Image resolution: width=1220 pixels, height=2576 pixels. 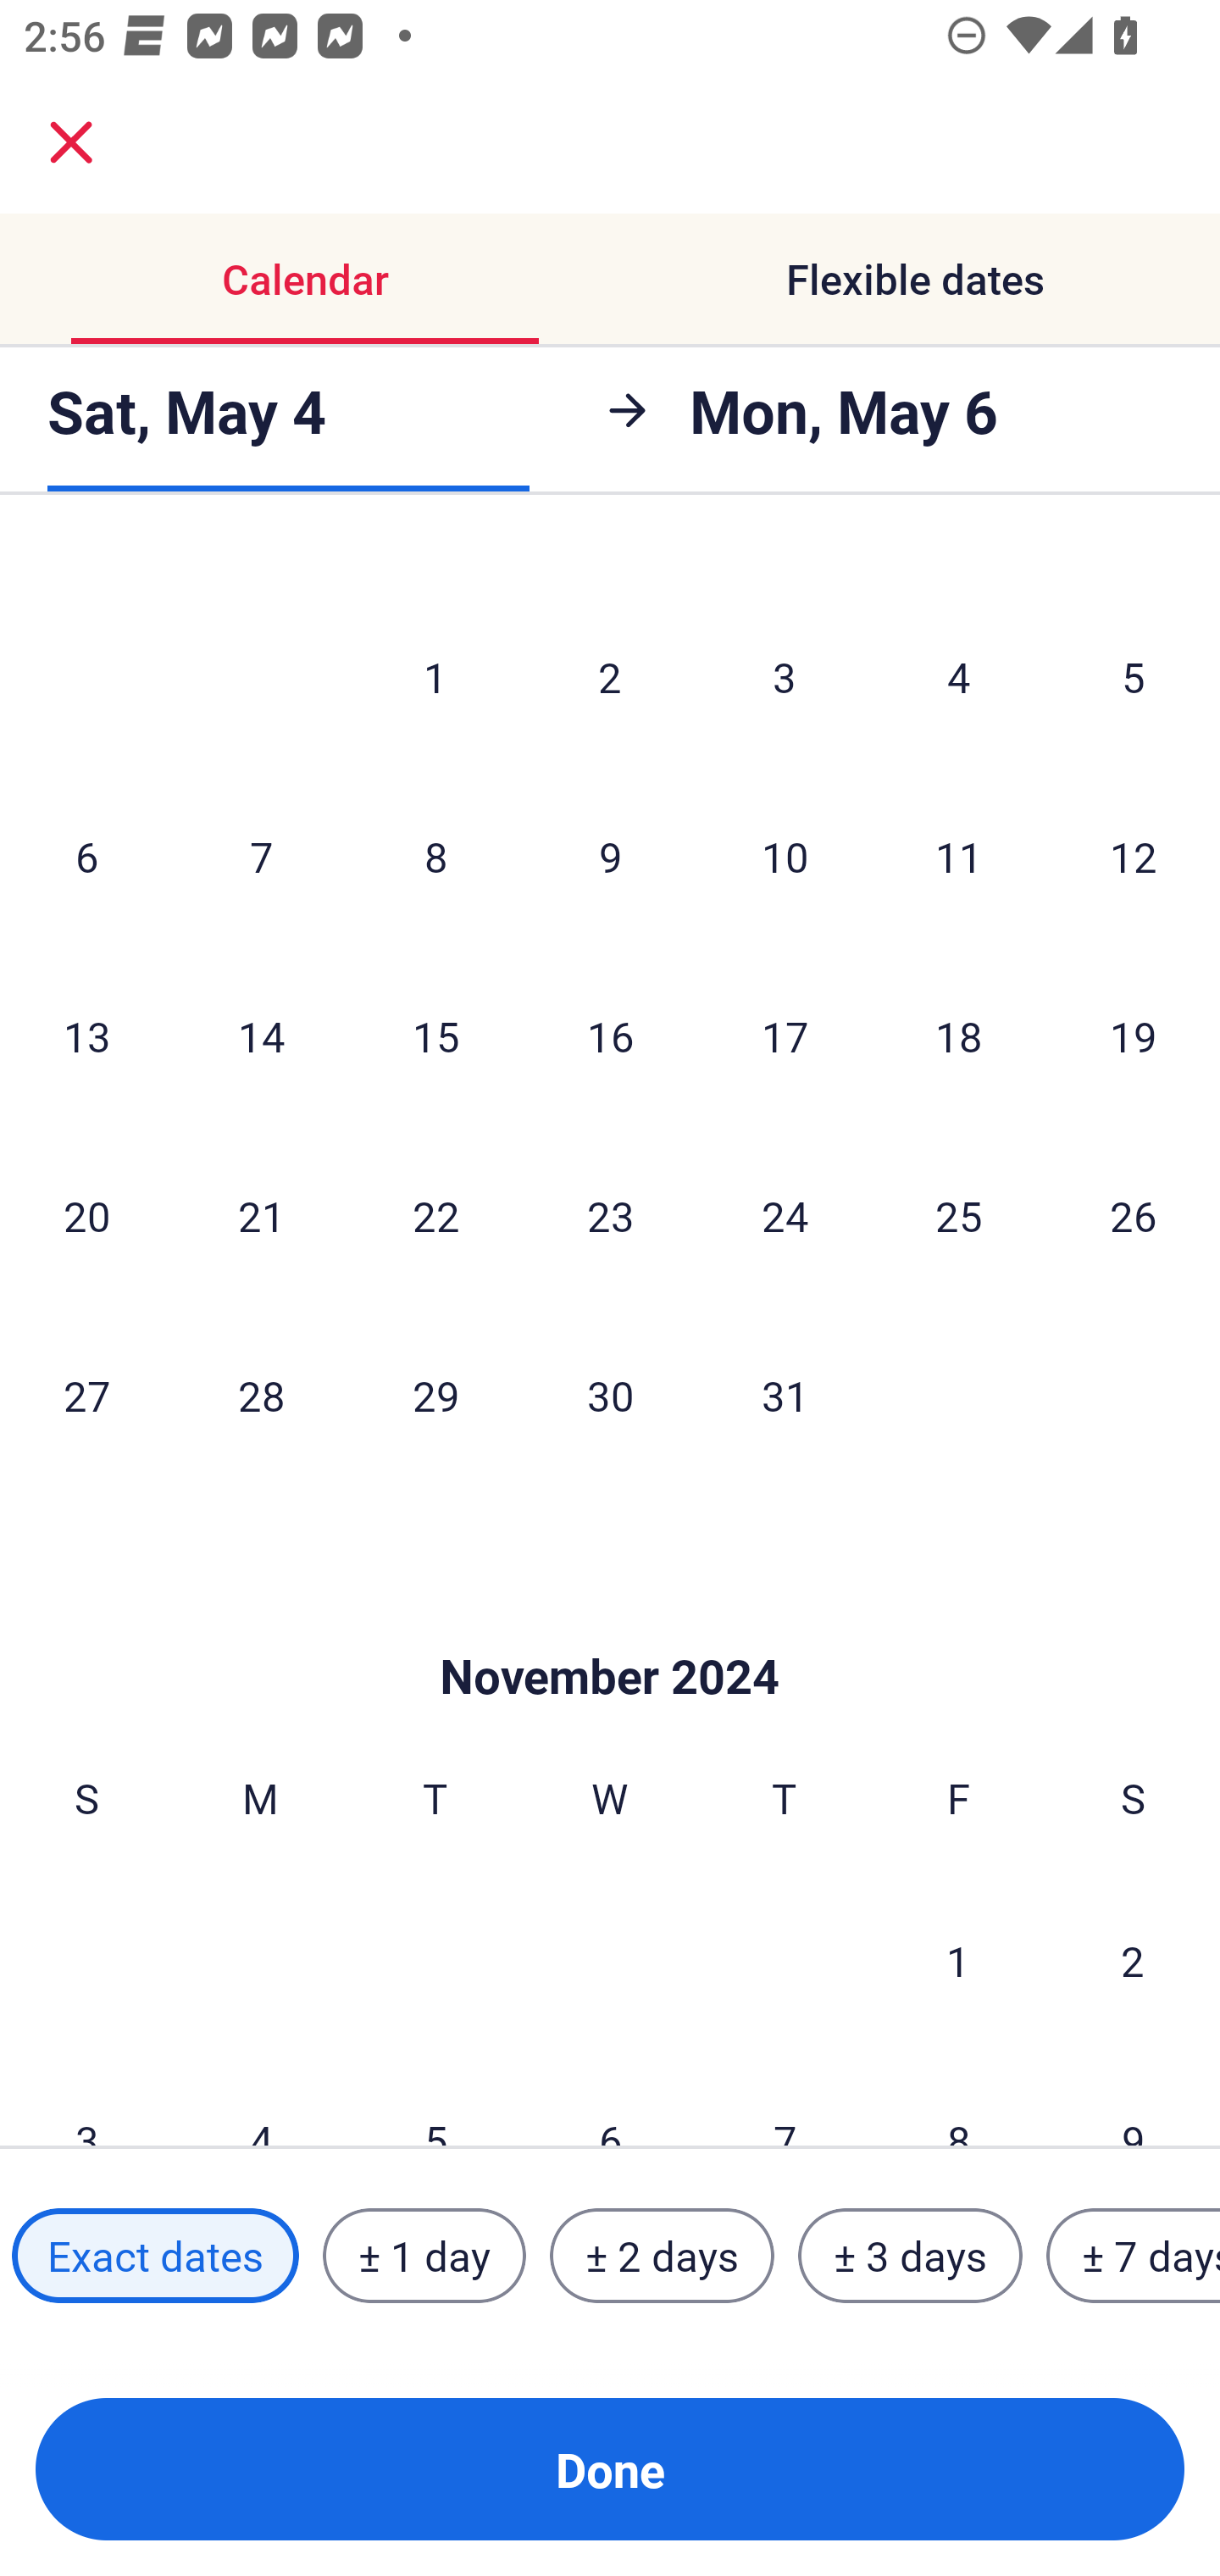 What do you see at coordinates (785, 676) in the screenshot?
I see `3 Thursday, October 3, 2024` at bounding box center [785, 676].